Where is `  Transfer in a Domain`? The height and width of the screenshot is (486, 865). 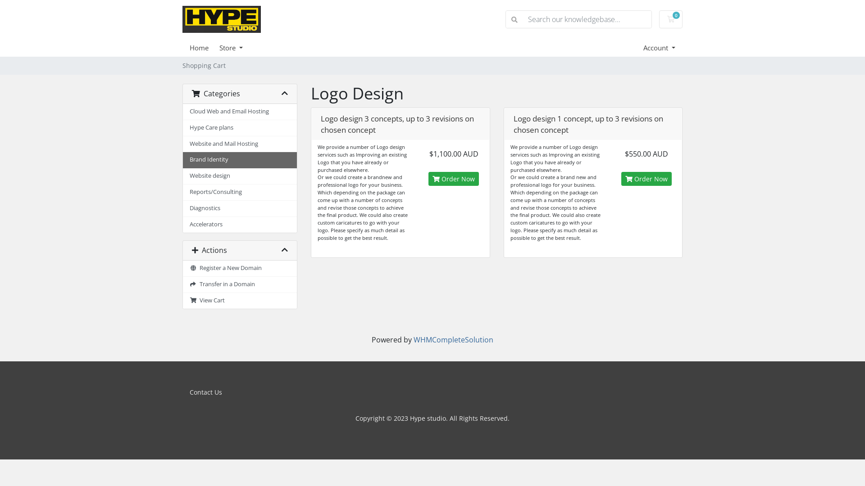   Transfer in a Domain is located at coordinates (240, 285).